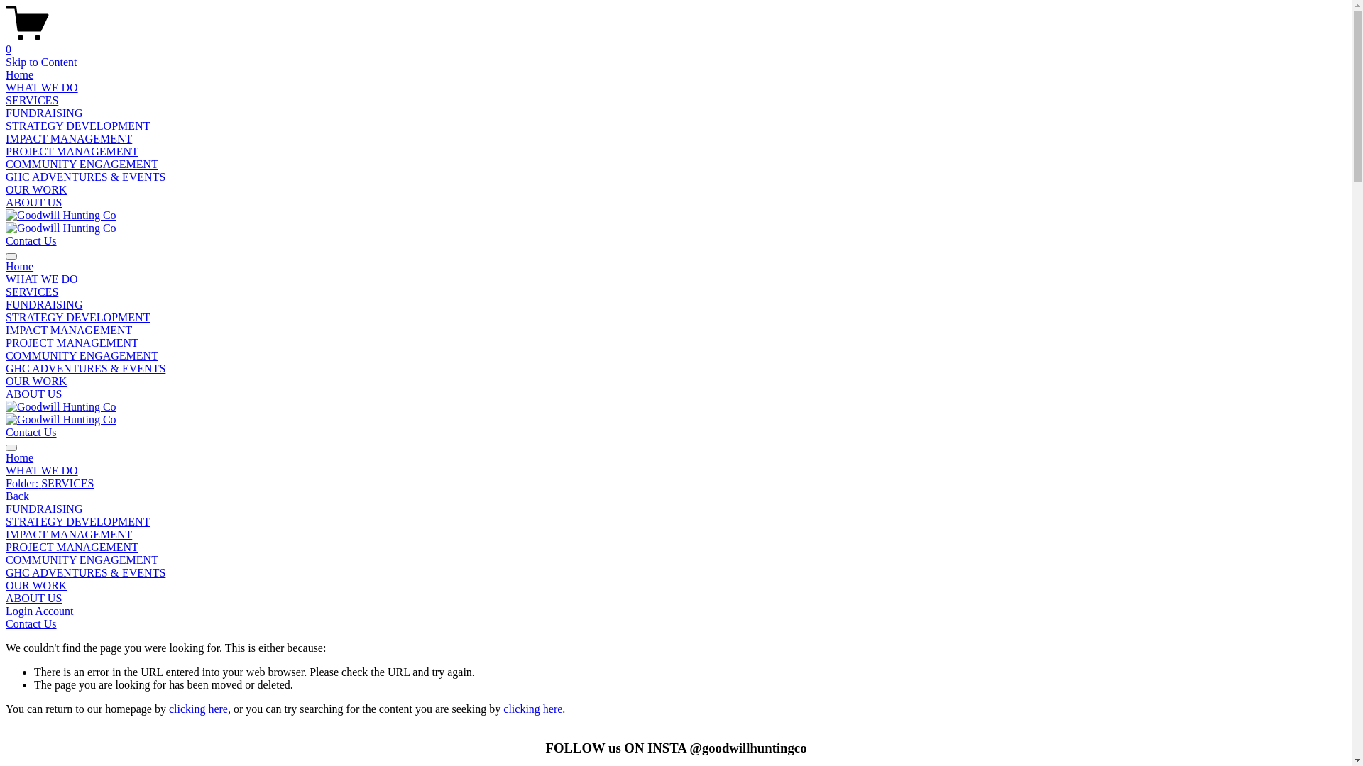  I want to click on STRATEGY DEVELOPMENT, so click(78, 126).